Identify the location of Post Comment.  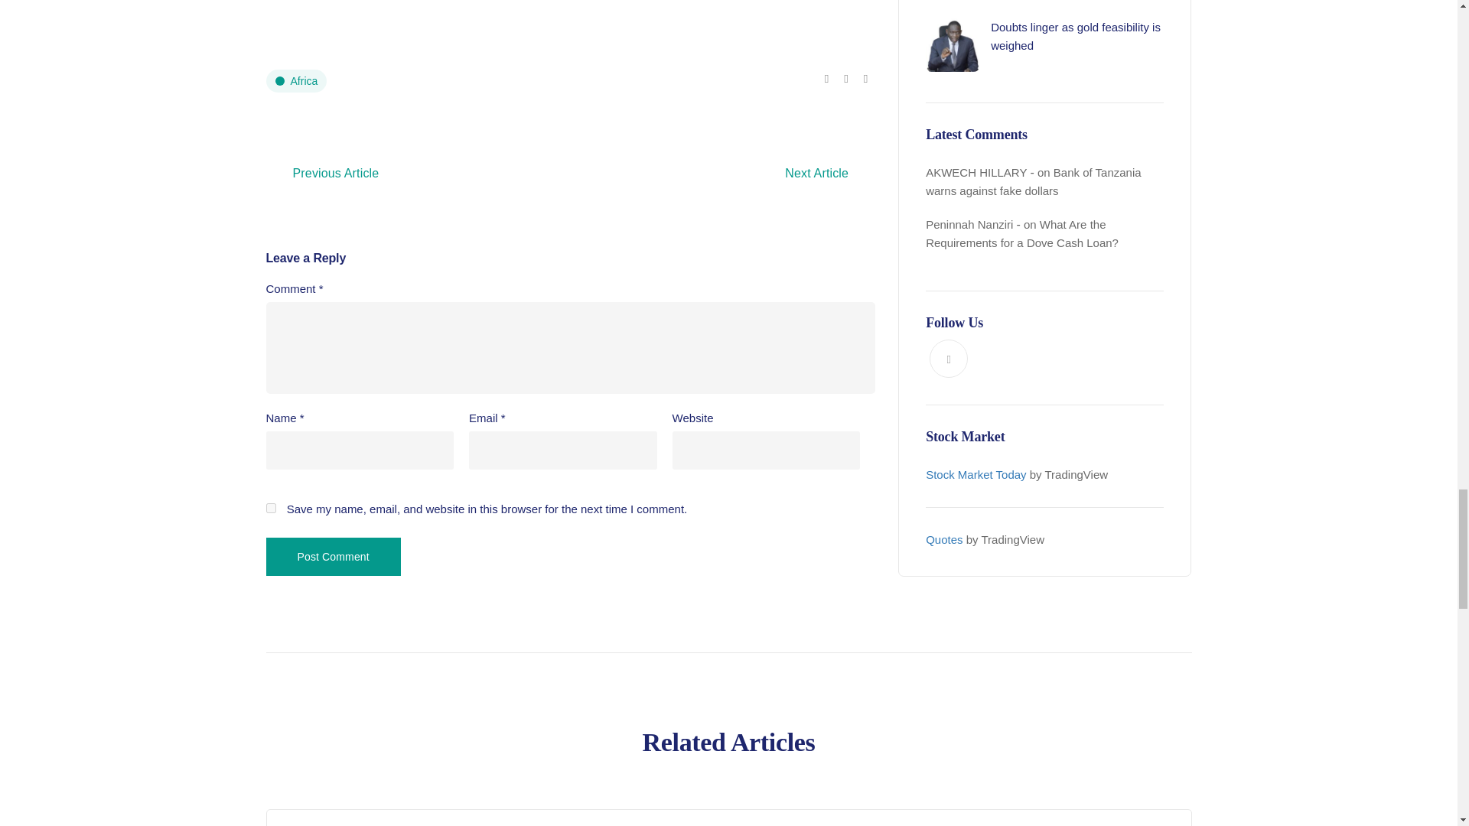
(334, 557).